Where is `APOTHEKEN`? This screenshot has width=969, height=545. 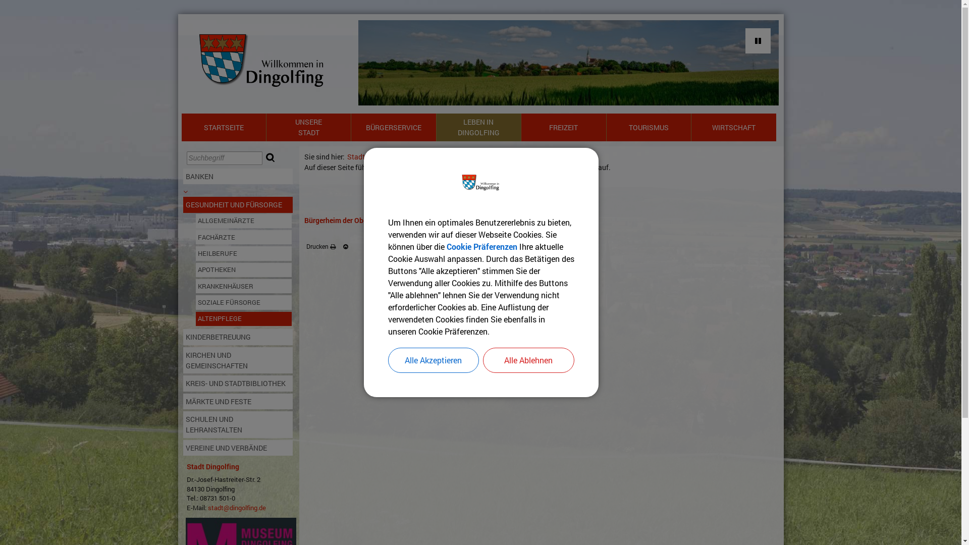
APOTHEKEN is located at coordinates (244, 270).